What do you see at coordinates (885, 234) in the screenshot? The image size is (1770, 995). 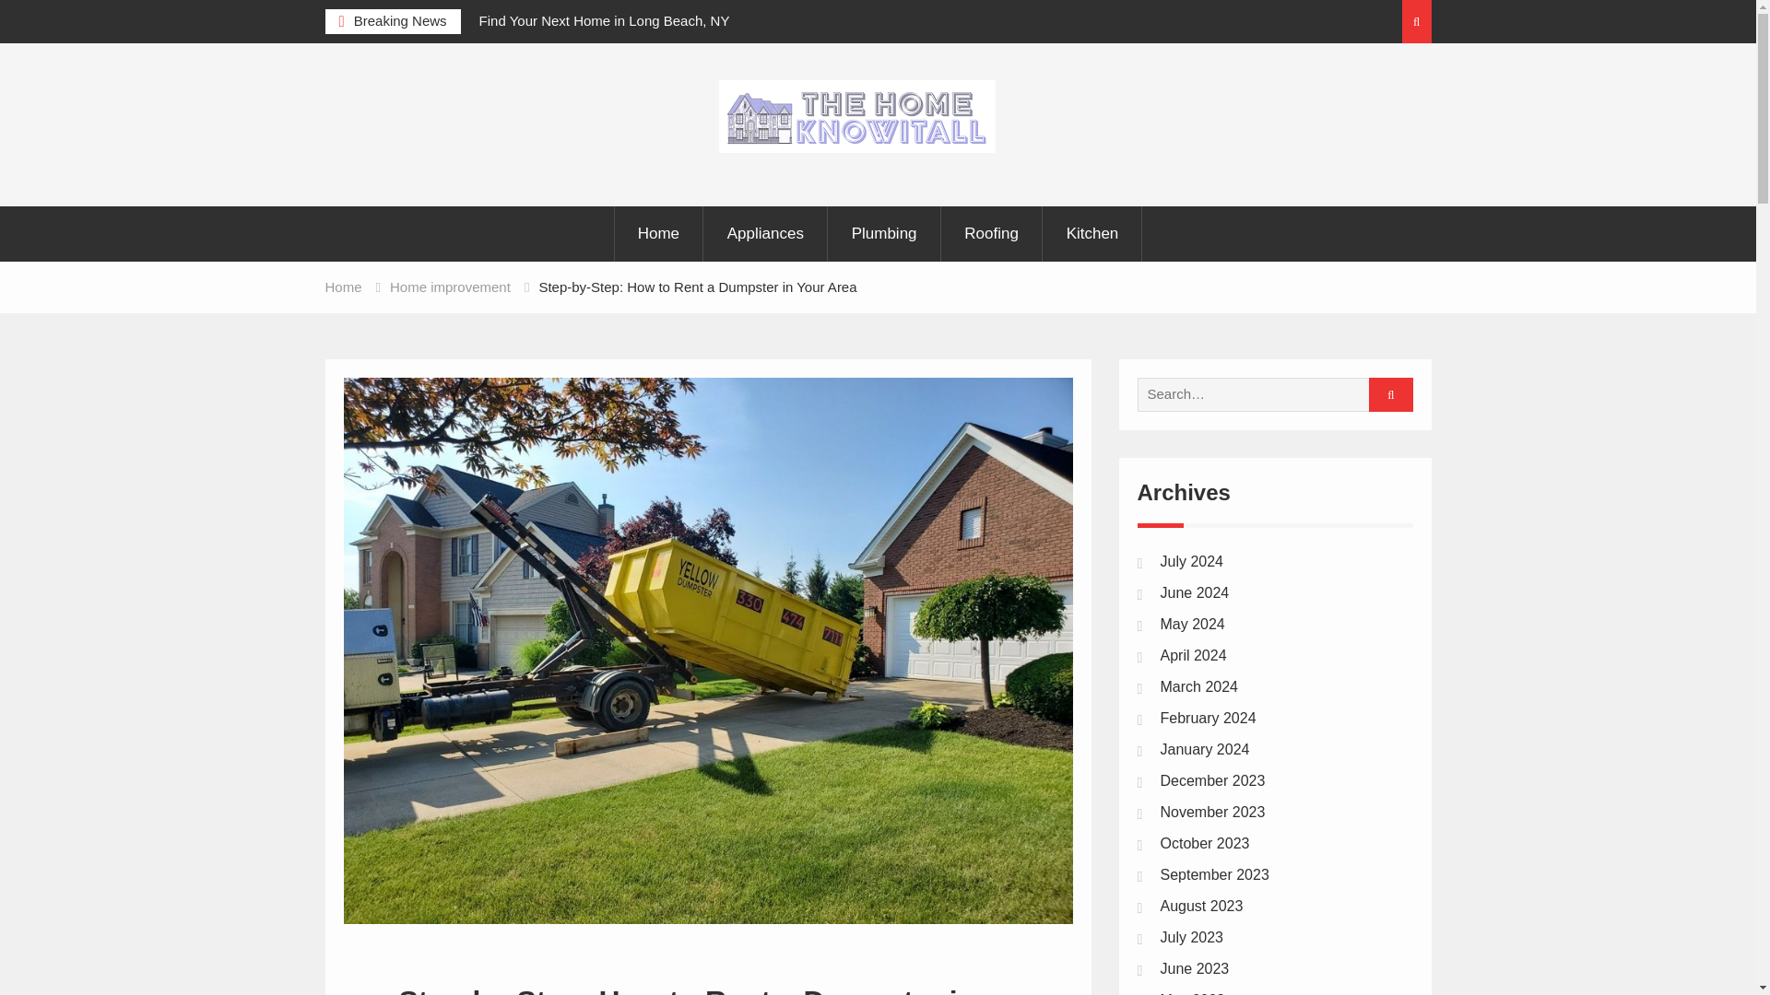 I see `Plumbing` at bounding box center [885, 234].